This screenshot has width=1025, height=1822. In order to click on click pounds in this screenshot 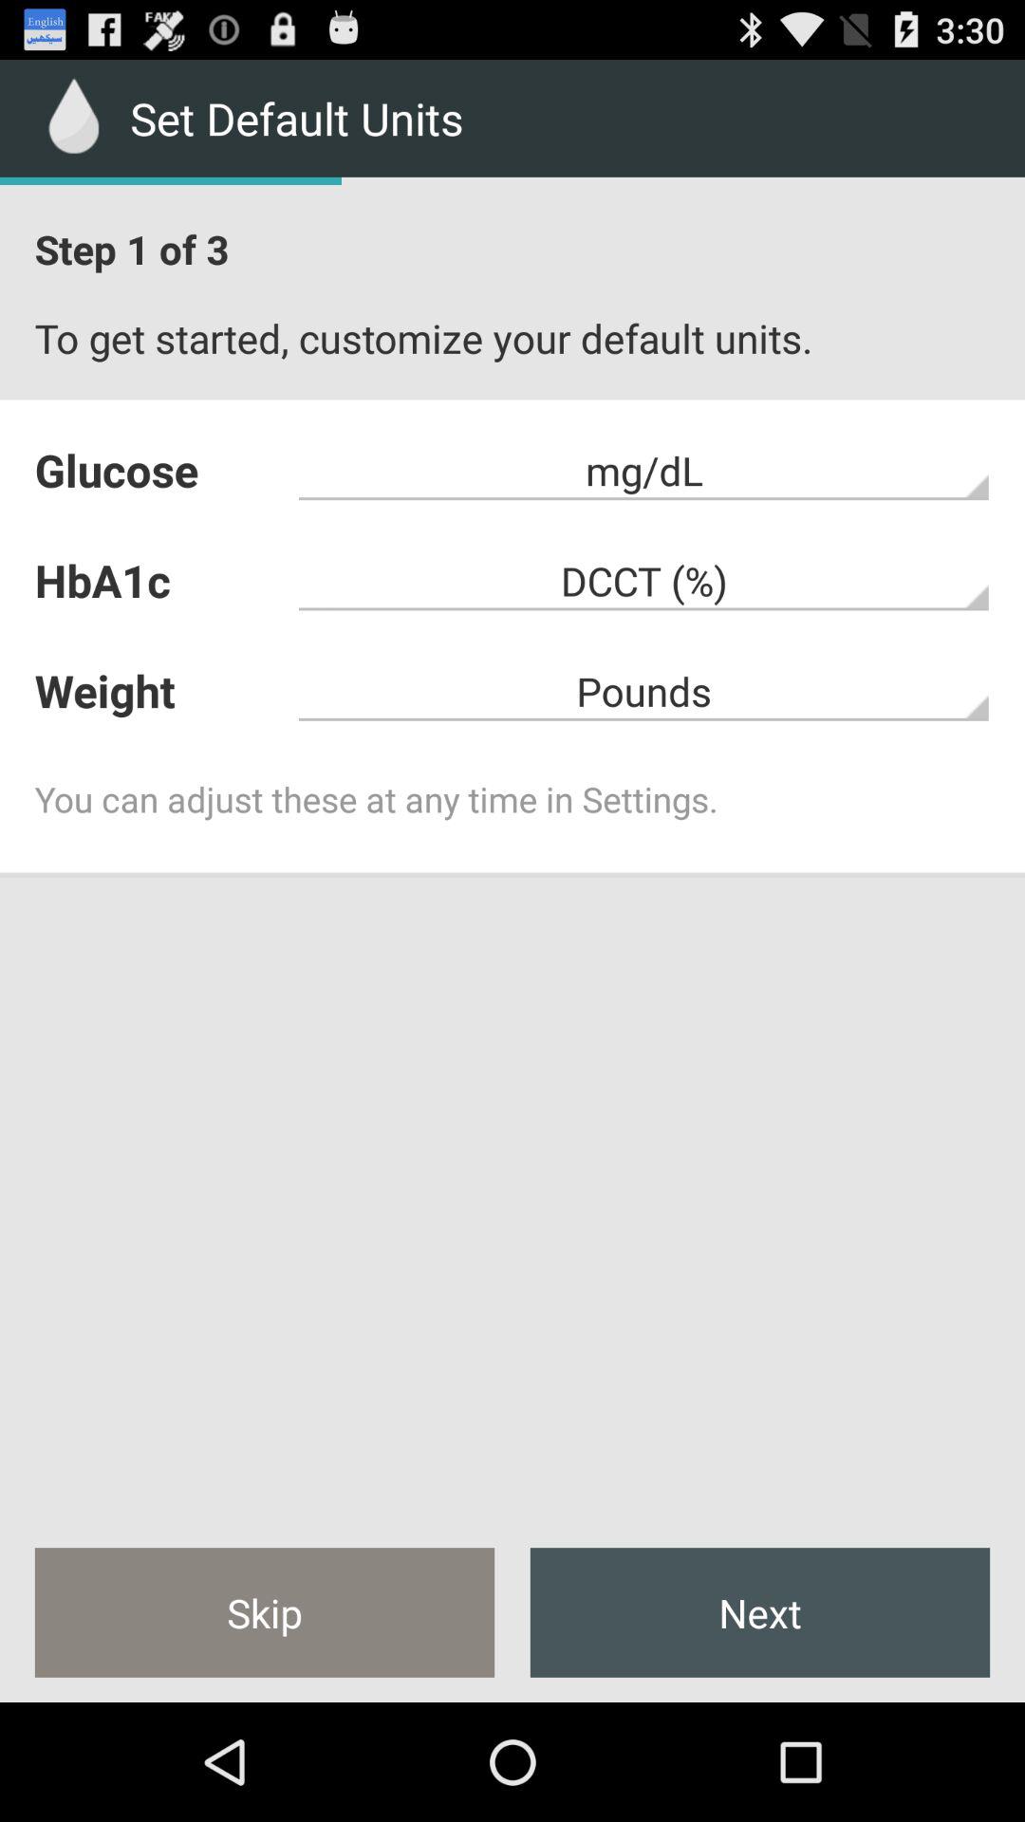, I will do `click(643, 691)`.